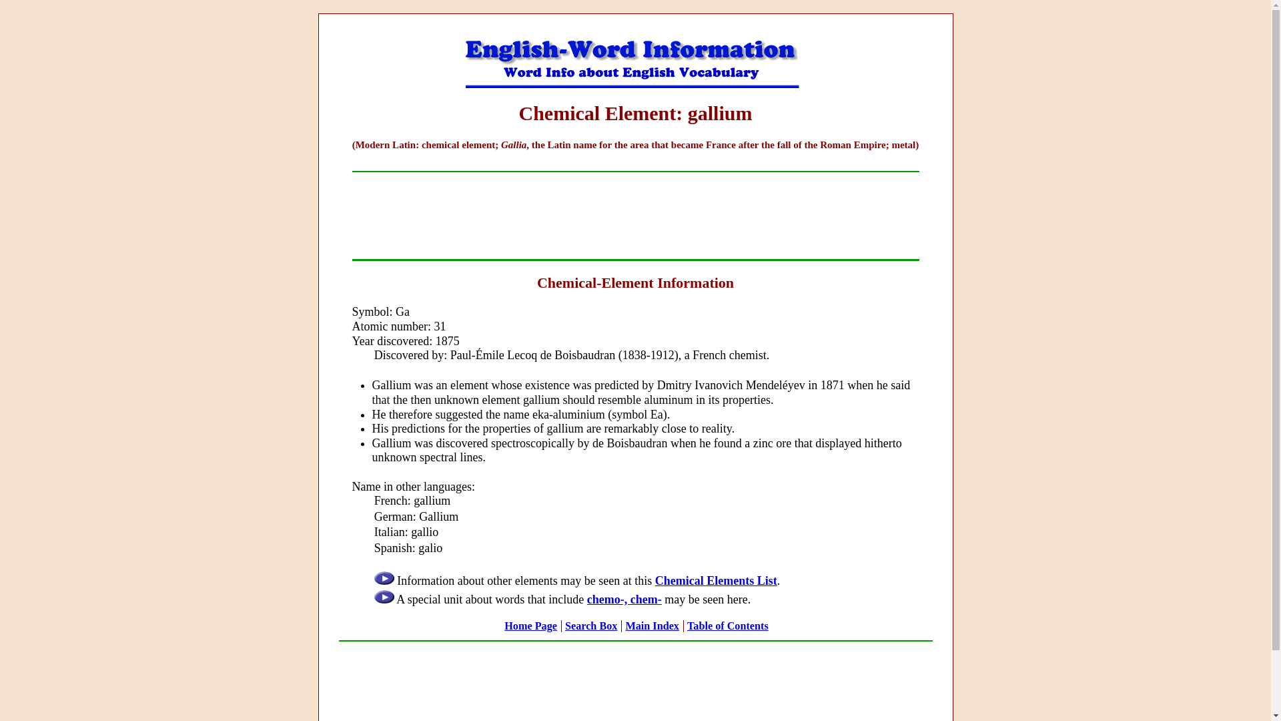 Image resolution: width=1281 pixels, height=721 pixels. I want to click on Advertisement, so click(634, 678).